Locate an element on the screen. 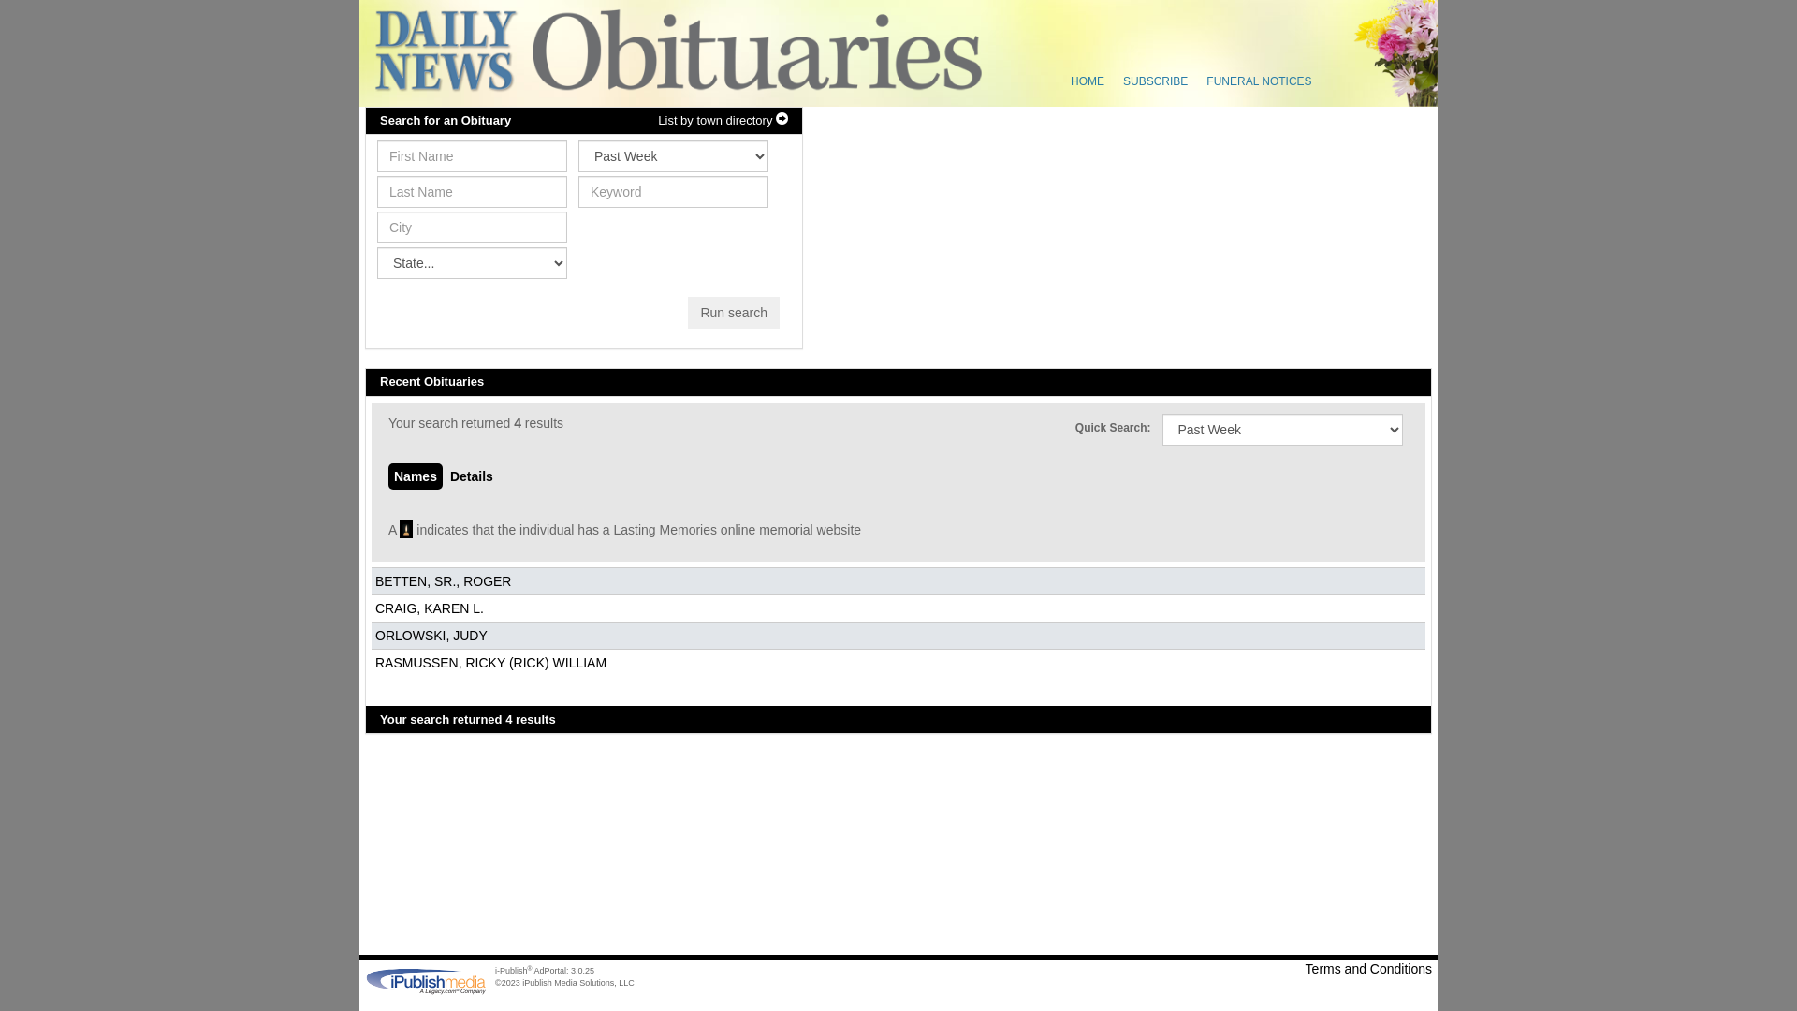 This screenshot has width=1797, height=1011. CRAIG, KAREN L.  is located at coordinates (431, 608).